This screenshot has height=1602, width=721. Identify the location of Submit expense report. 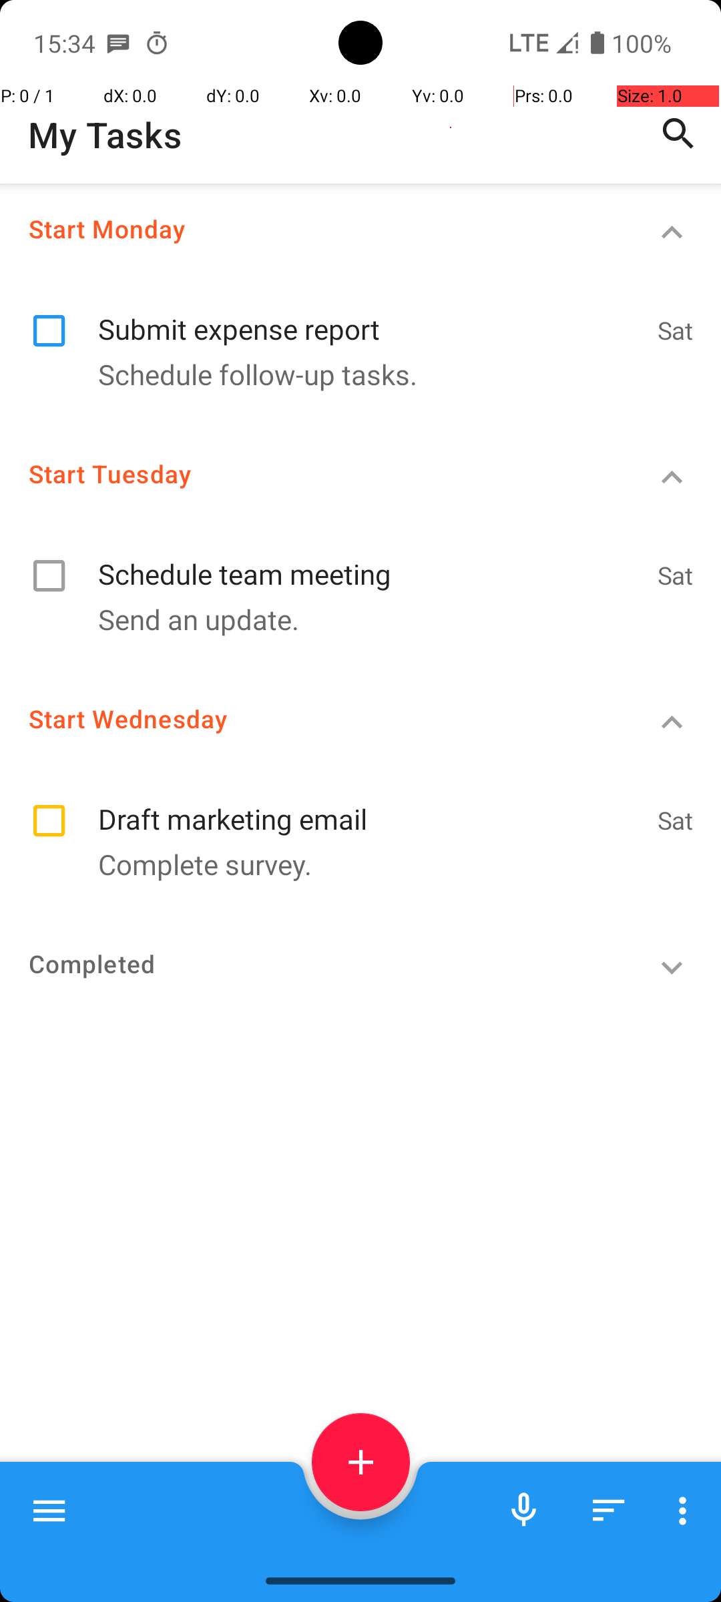
(371, 315).